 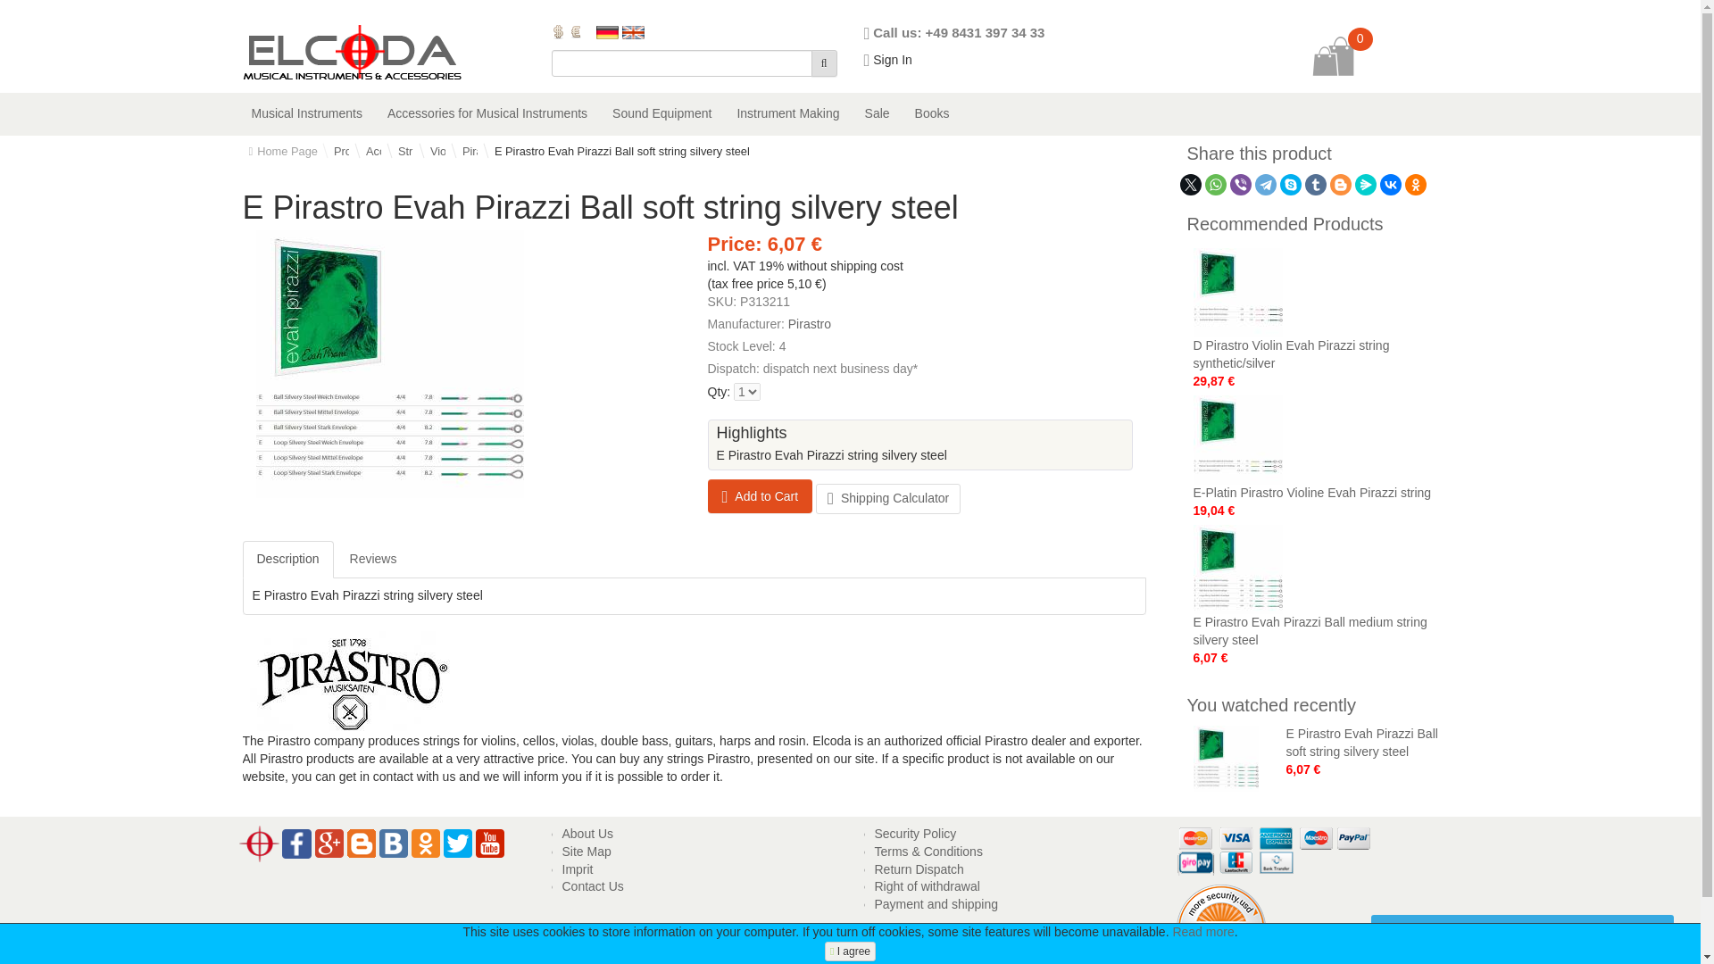 I want to click on Twitter, so click(x=1191, y=185).